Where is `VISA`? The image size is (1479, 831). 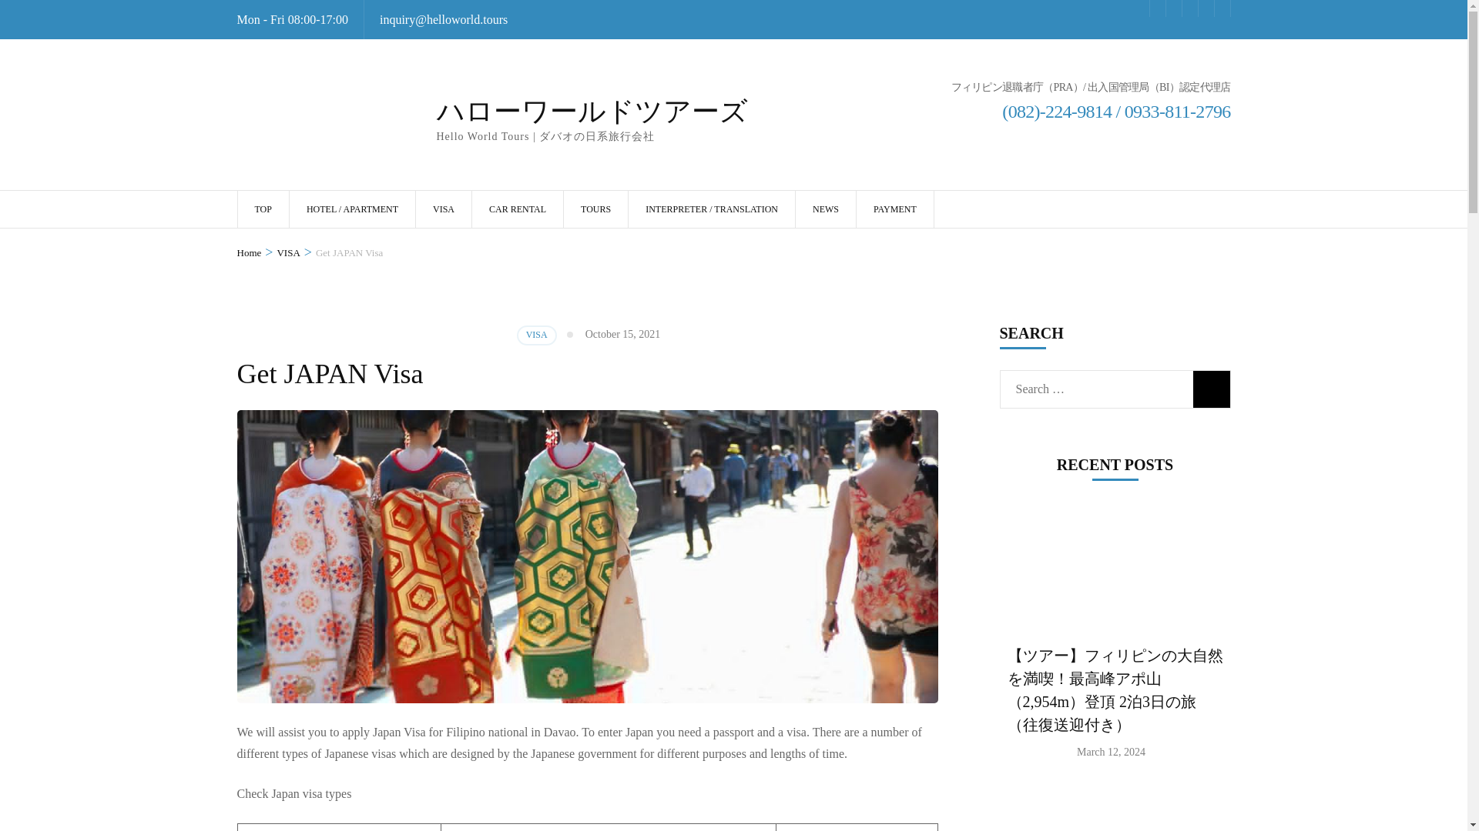 VISA is located at coordinates (444, 209).